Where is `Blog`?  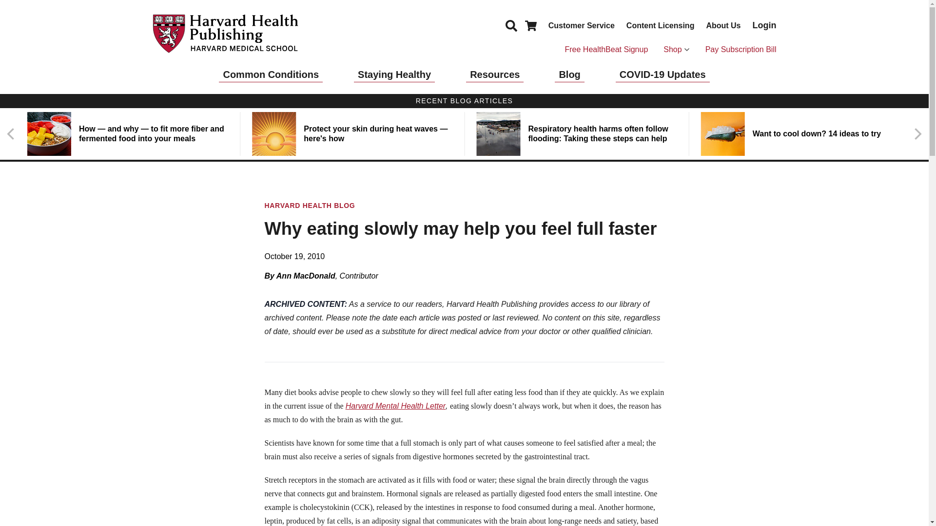
Blog is located at coordinates (569, 75).